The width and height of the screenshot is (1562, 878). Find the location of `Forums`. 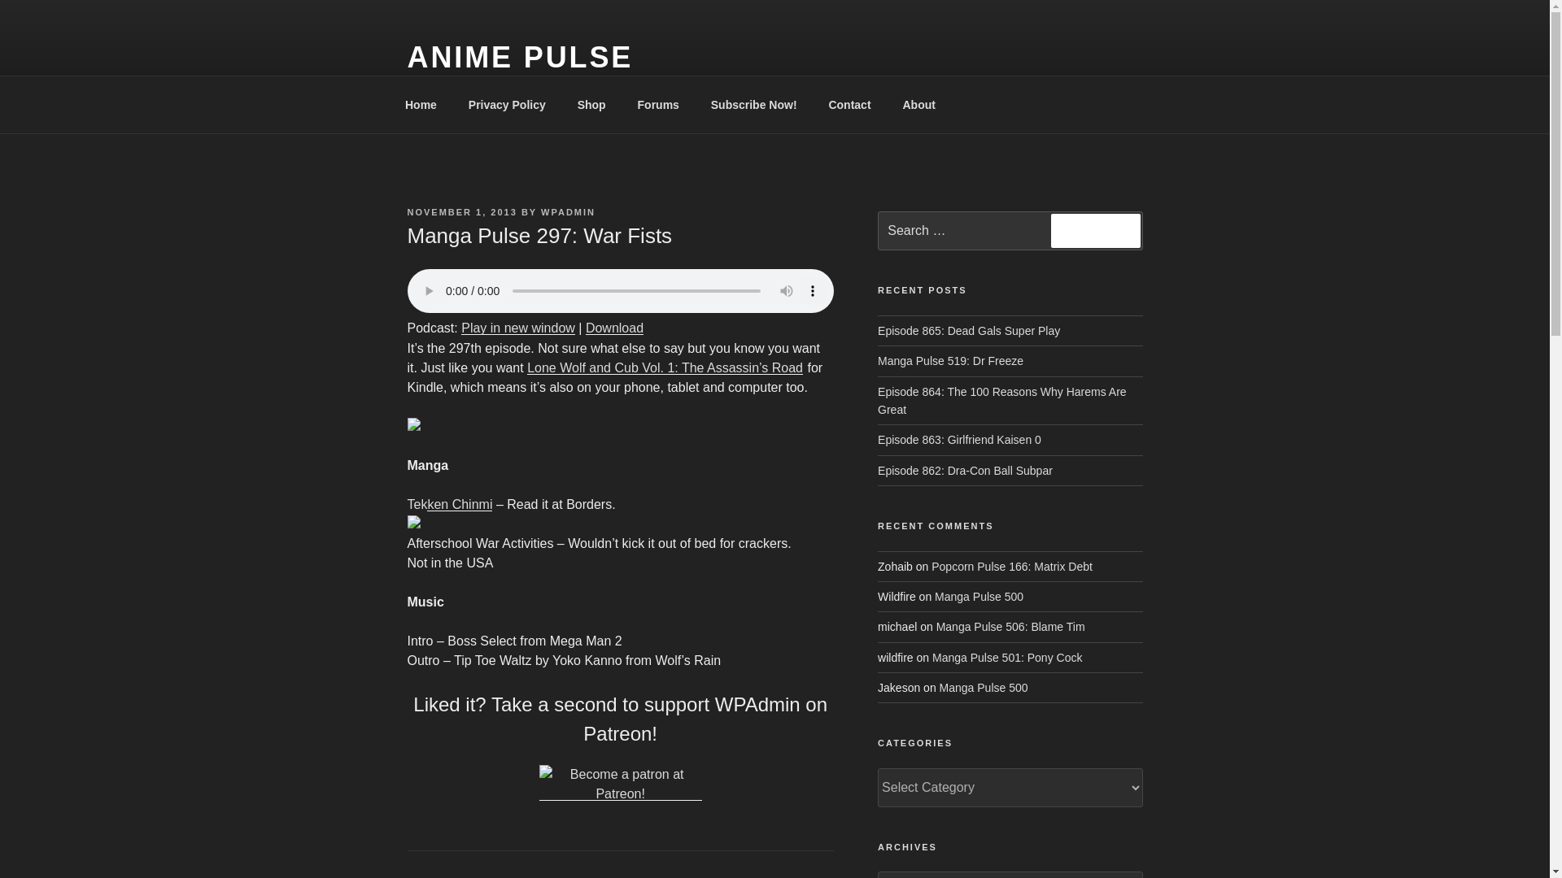

Forums is located at coordinates (658, 104).